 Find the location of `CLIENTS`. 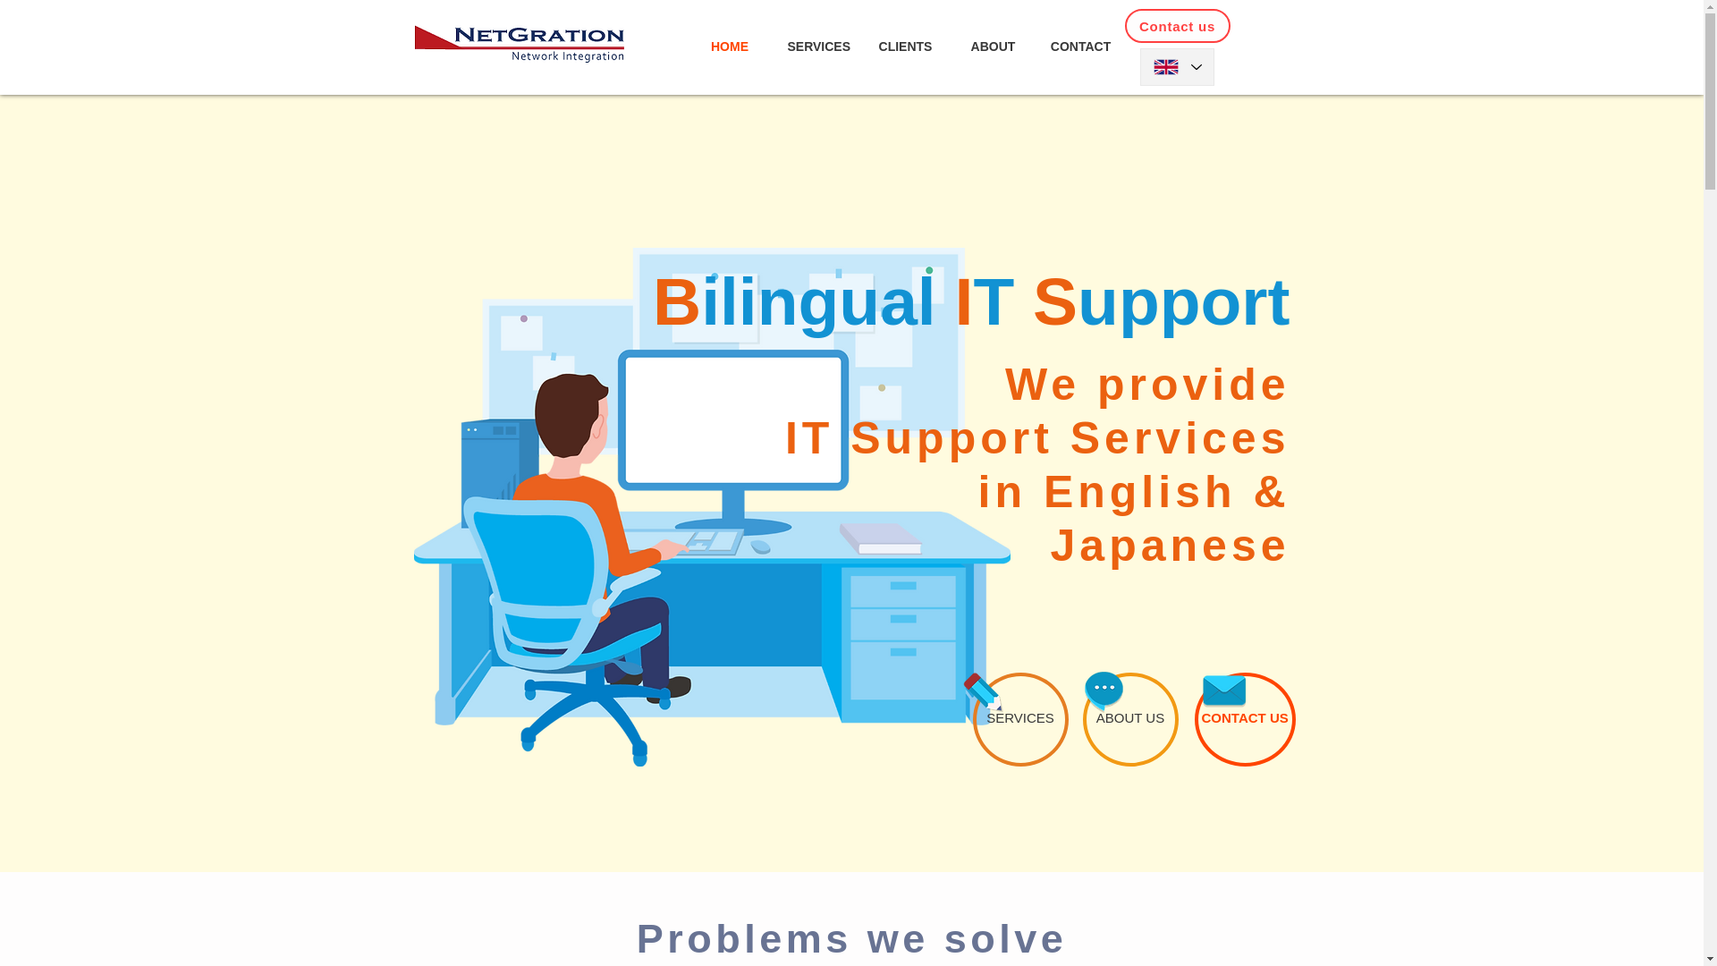

CLIENTS is located at coordinates (905, 47).